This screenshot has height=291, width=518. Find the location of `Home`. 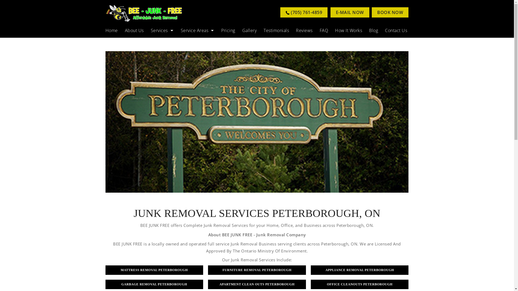

Home is located at coordinates (113, 31).